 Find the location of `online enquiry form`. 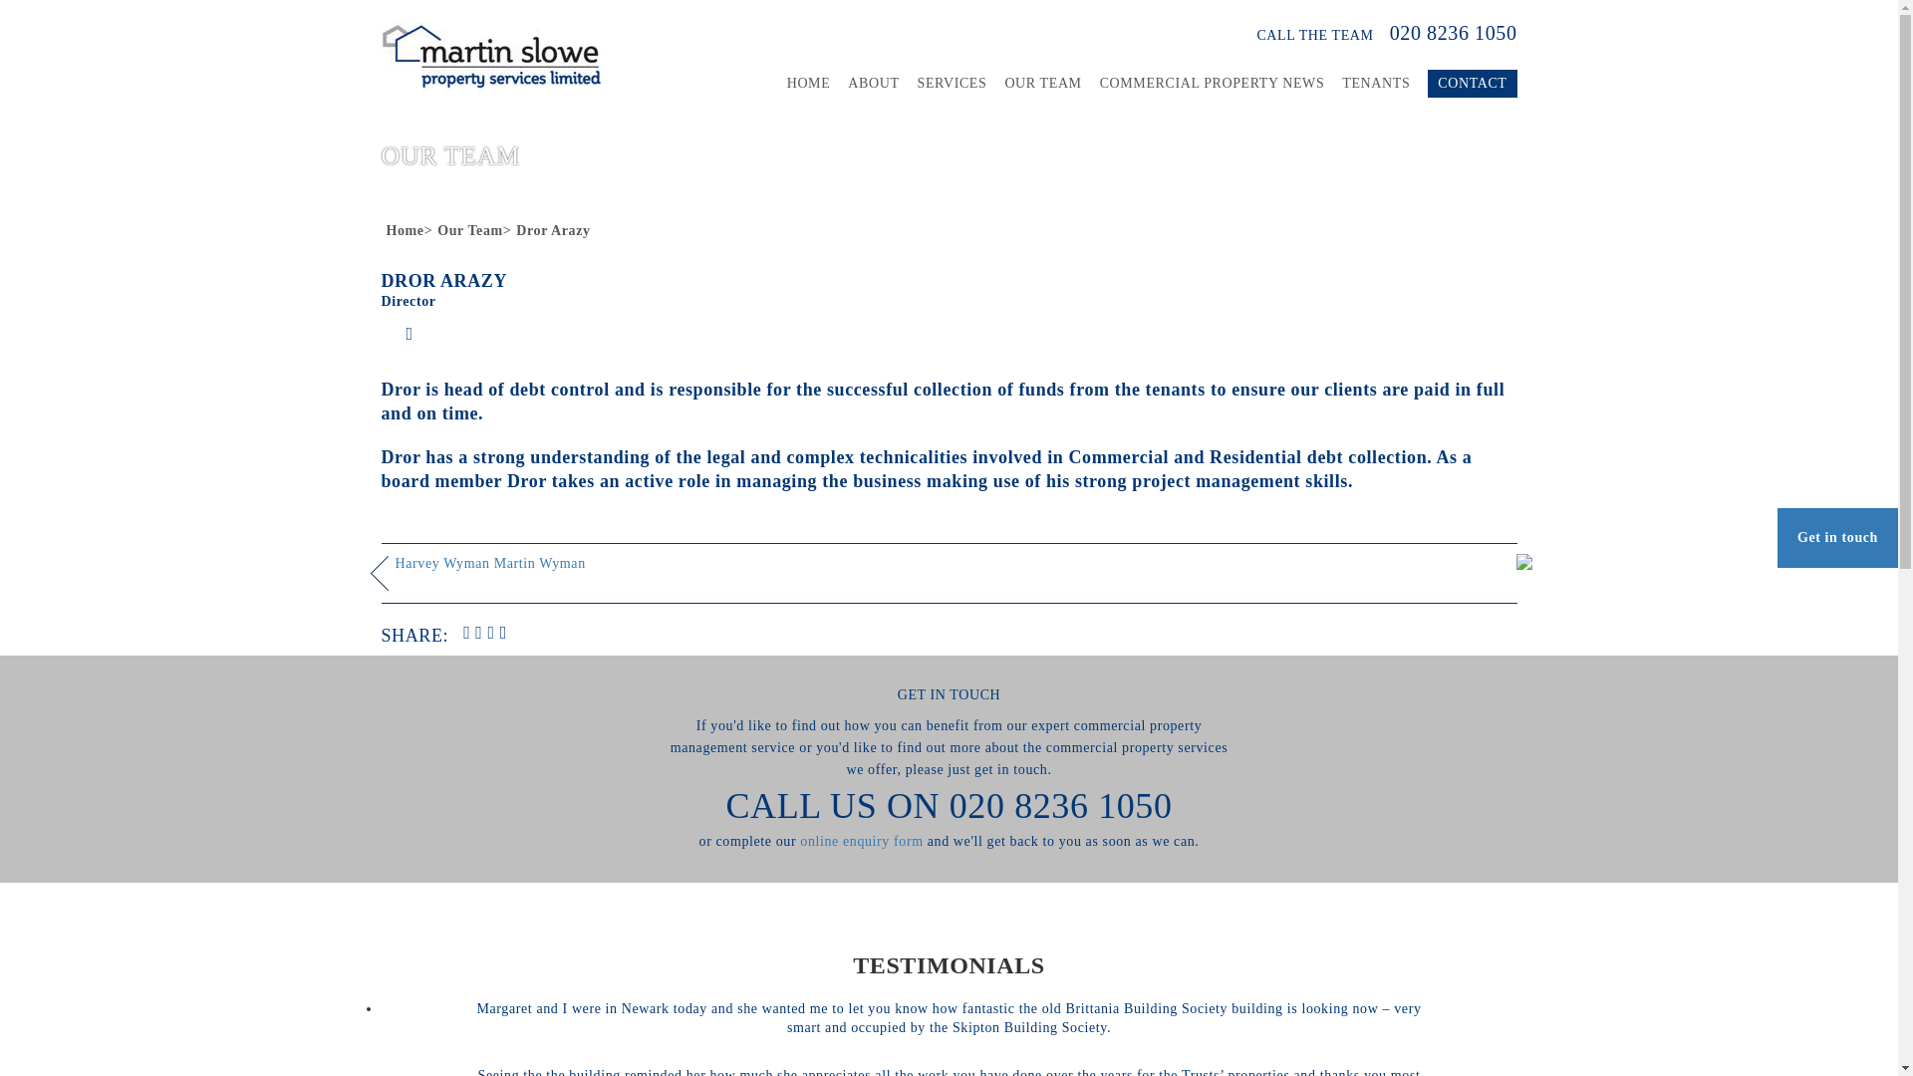

online enquiry form is located at coordinates (861, 841).